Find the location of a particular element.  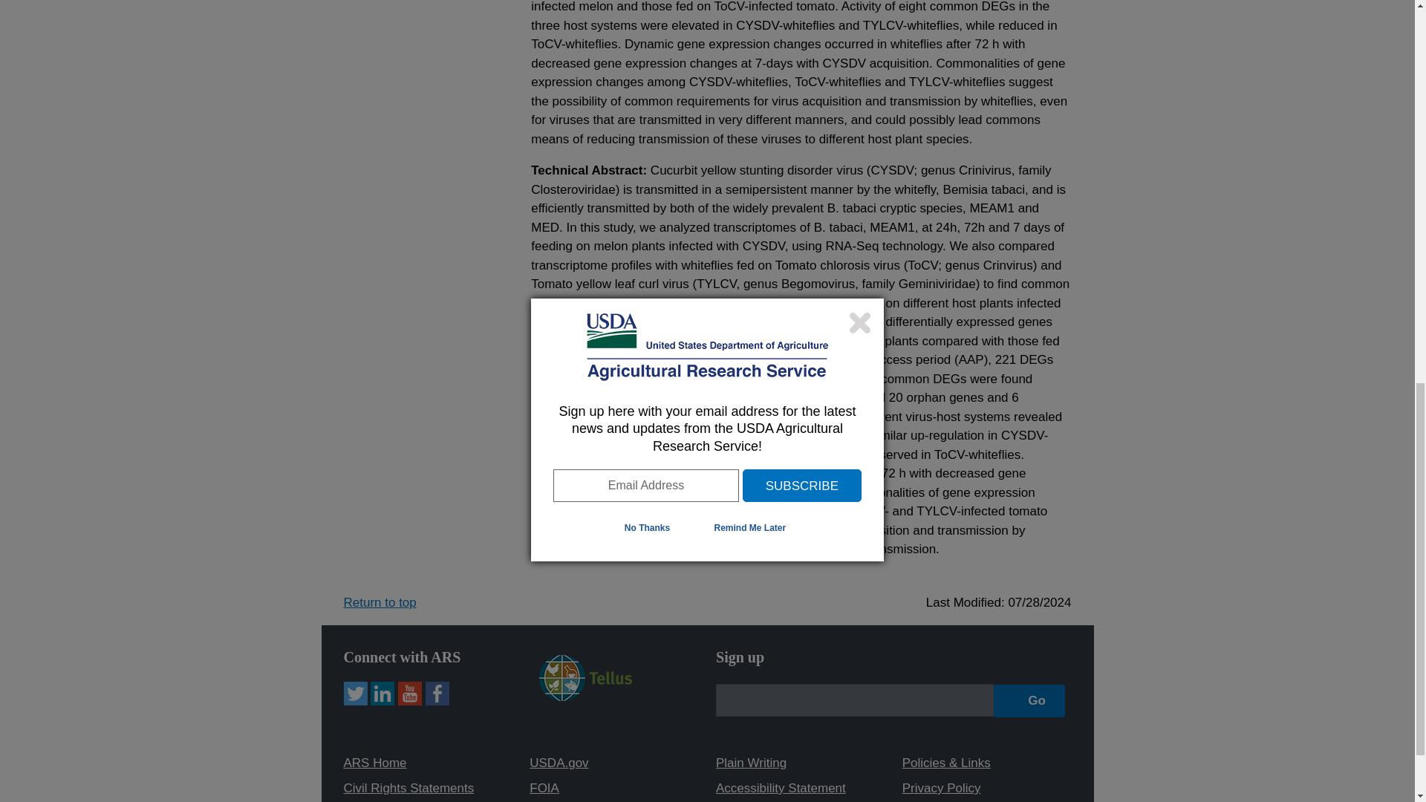

Twitter is located at coordinates (355, 694).